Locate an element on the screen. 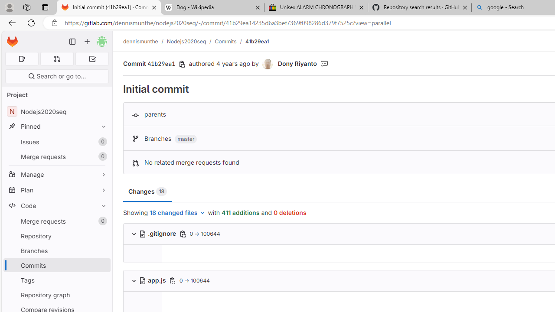 The height and width of the screenshot is (312, 555). Class: s16 is located at coordinates (142, 280).